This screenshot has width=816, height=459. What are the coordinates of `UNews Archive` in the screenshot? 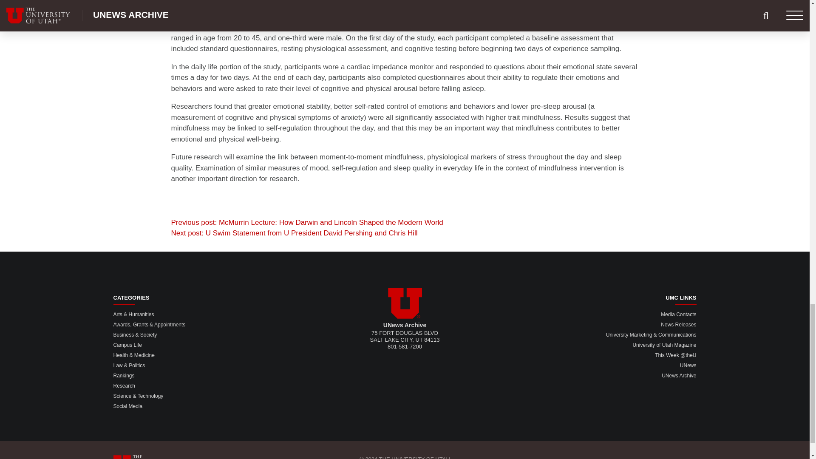 It's located at (679, 376).